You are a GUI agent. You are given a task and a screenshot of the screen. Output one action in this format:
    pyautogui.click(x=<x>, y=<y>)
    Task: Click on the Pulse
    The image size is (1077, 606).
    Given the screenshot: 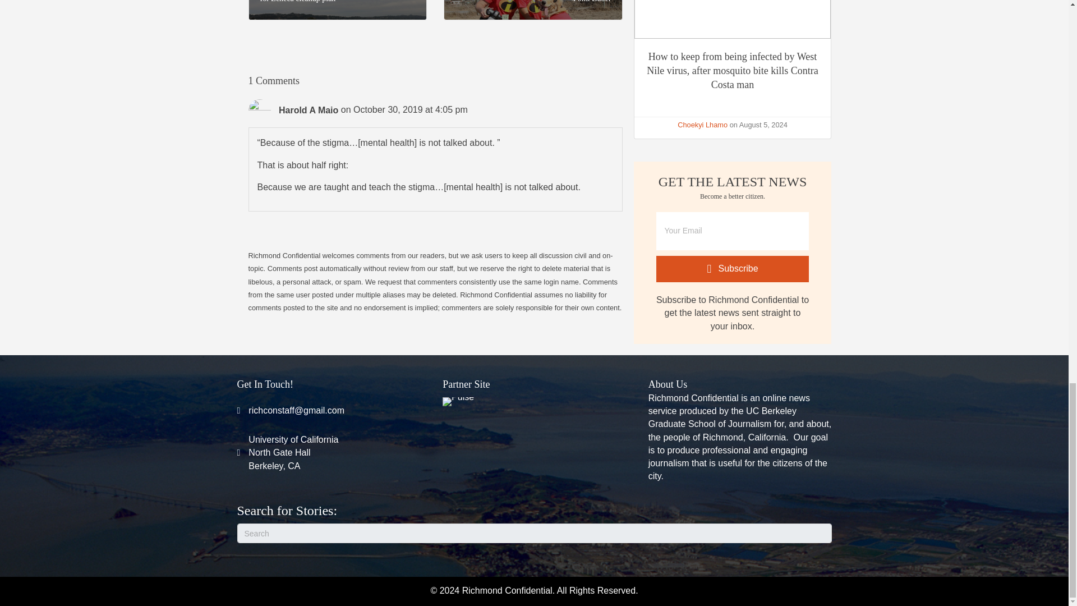 What is the action you would take?
    pyautogui.click(x=458, y=402)
    